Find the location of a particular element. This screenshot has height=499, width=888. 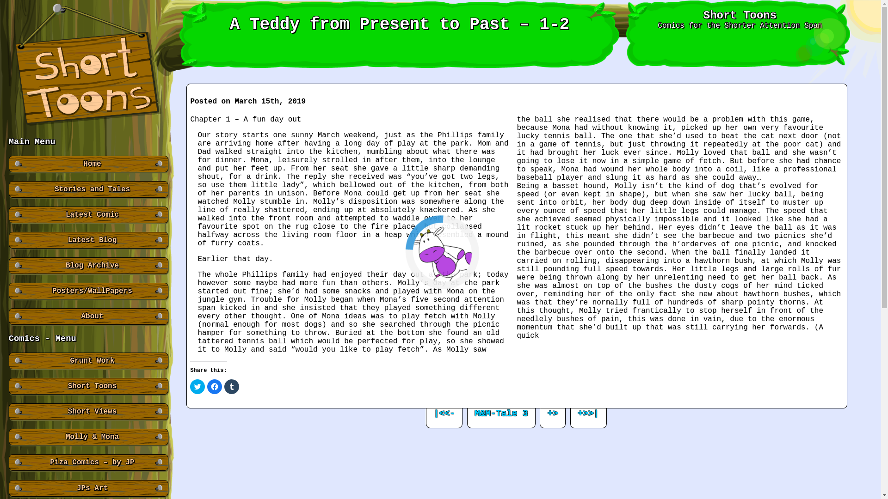

Short Toons is located at coordinates (88, 386).